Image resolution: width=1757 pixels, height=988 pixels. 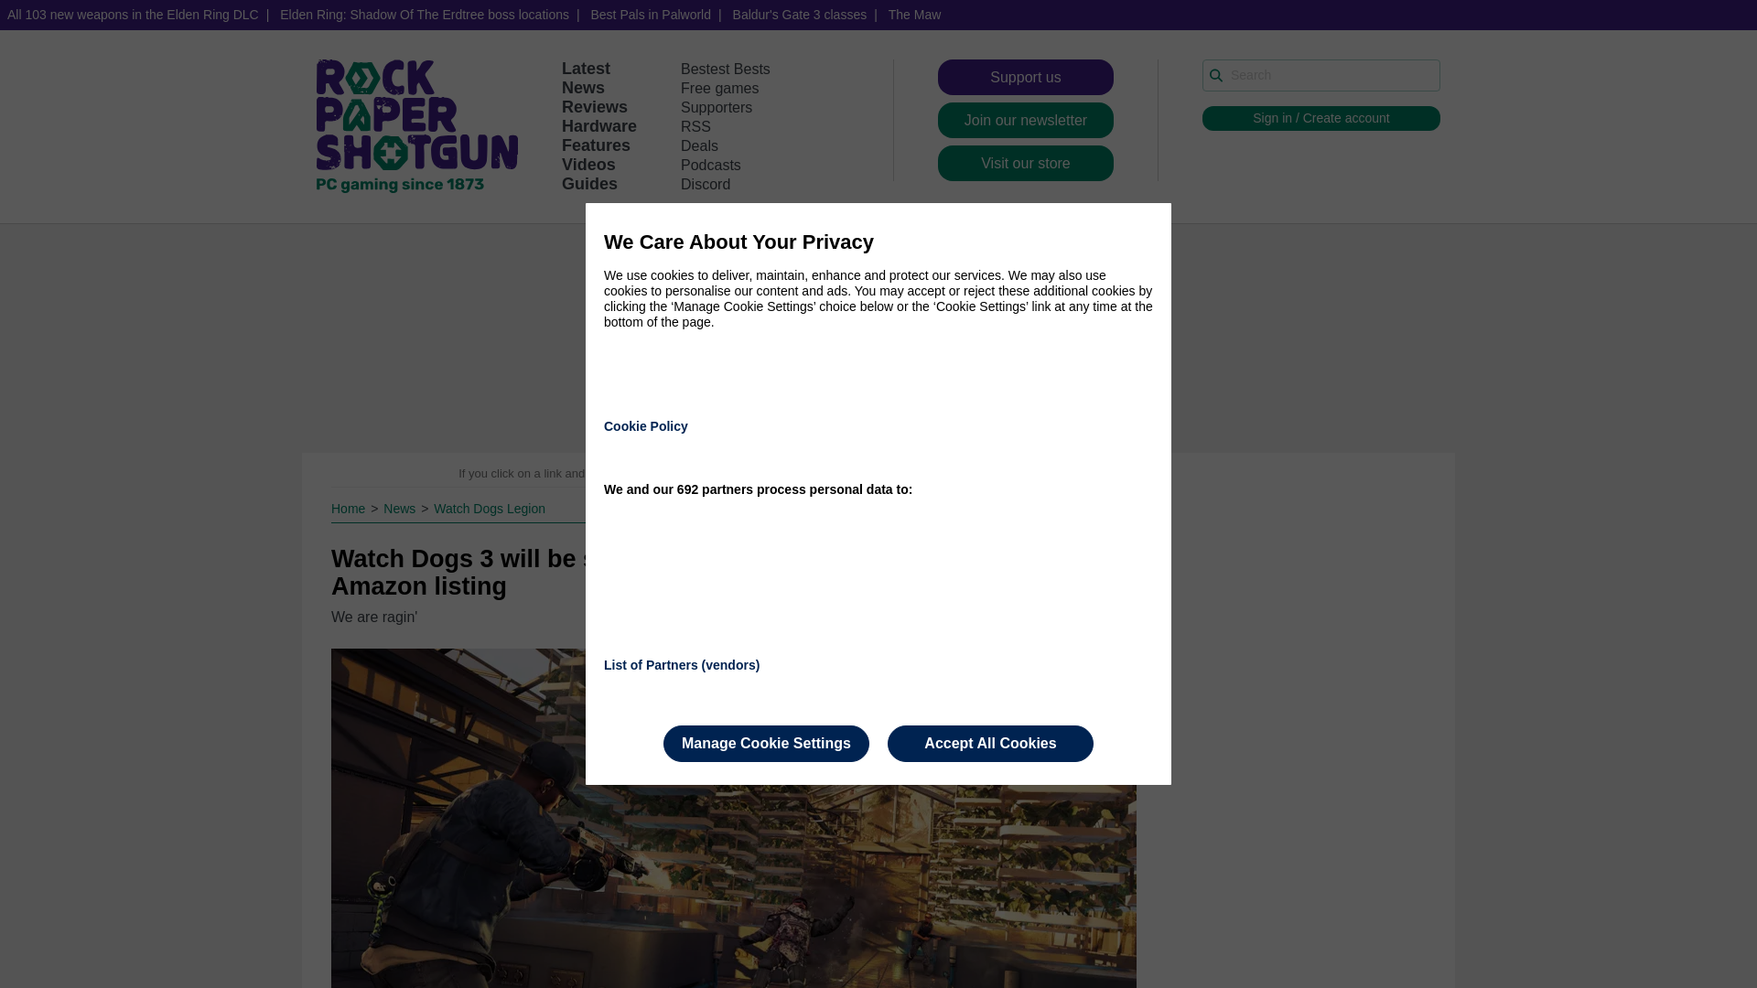 What do you see at coordinates (716, 108) in the screenshot?
I see `Supporters` at bounding box center [716, 108].